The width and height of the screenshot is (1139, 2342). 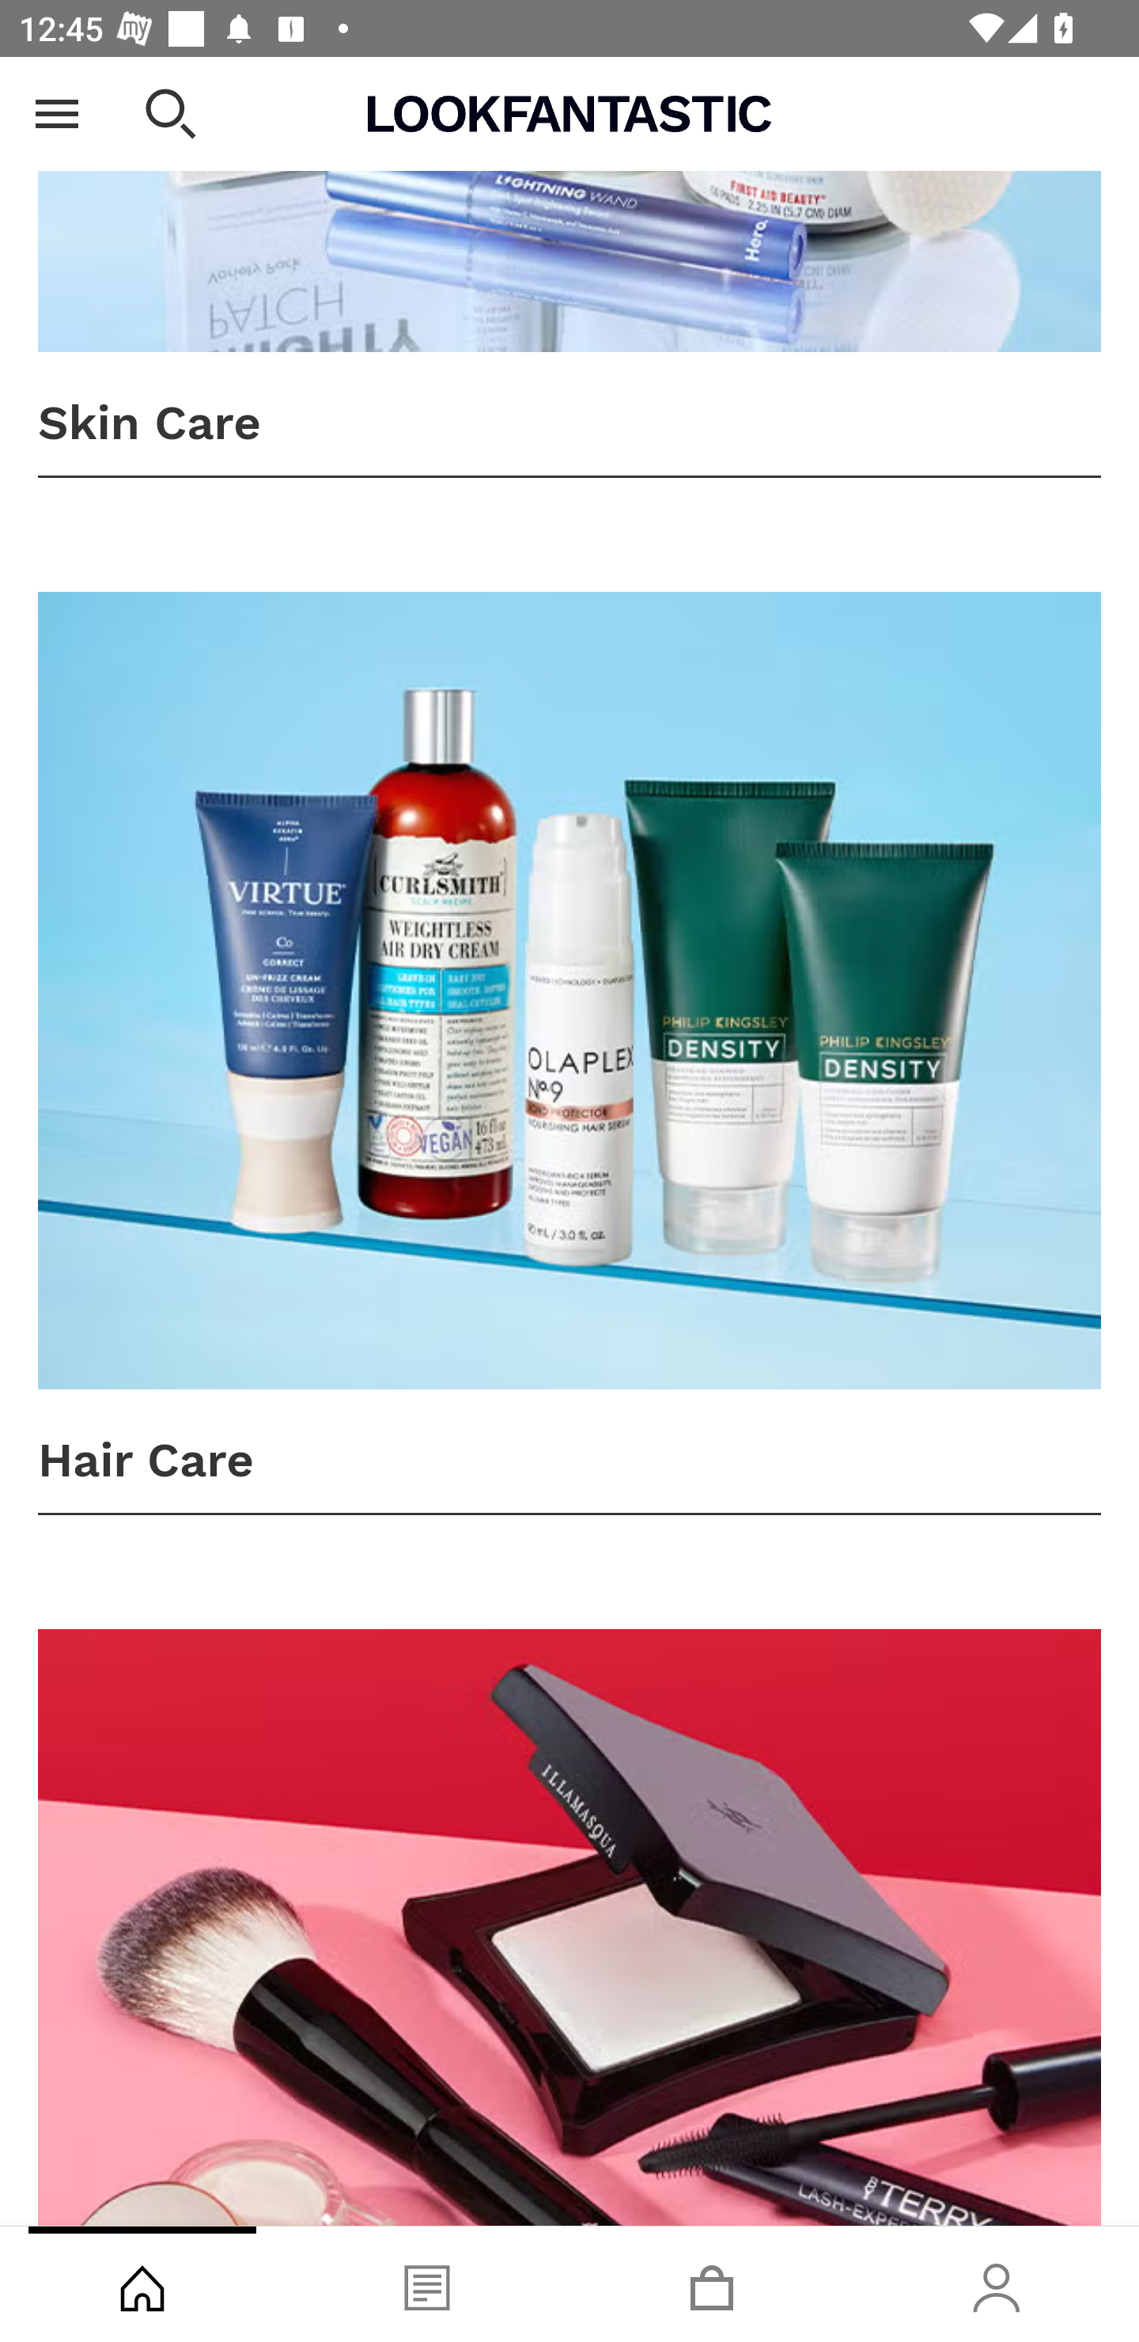 I want to click on Blog, tab, 2 of 4, so click(x=427, y=2284).